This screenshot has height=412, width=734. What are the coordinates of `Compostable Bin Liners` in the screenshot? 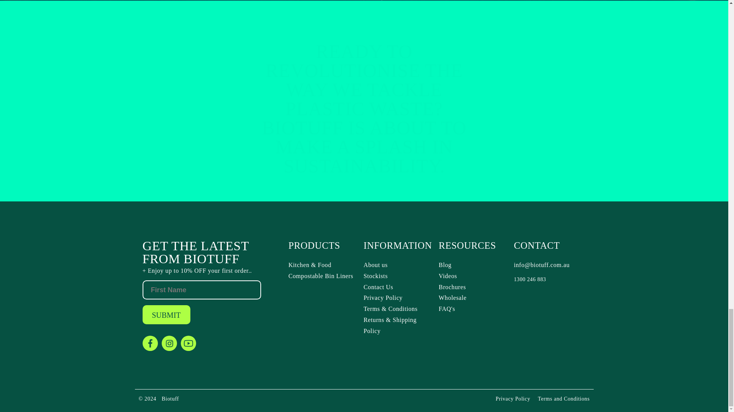 It's located at (323, 276).